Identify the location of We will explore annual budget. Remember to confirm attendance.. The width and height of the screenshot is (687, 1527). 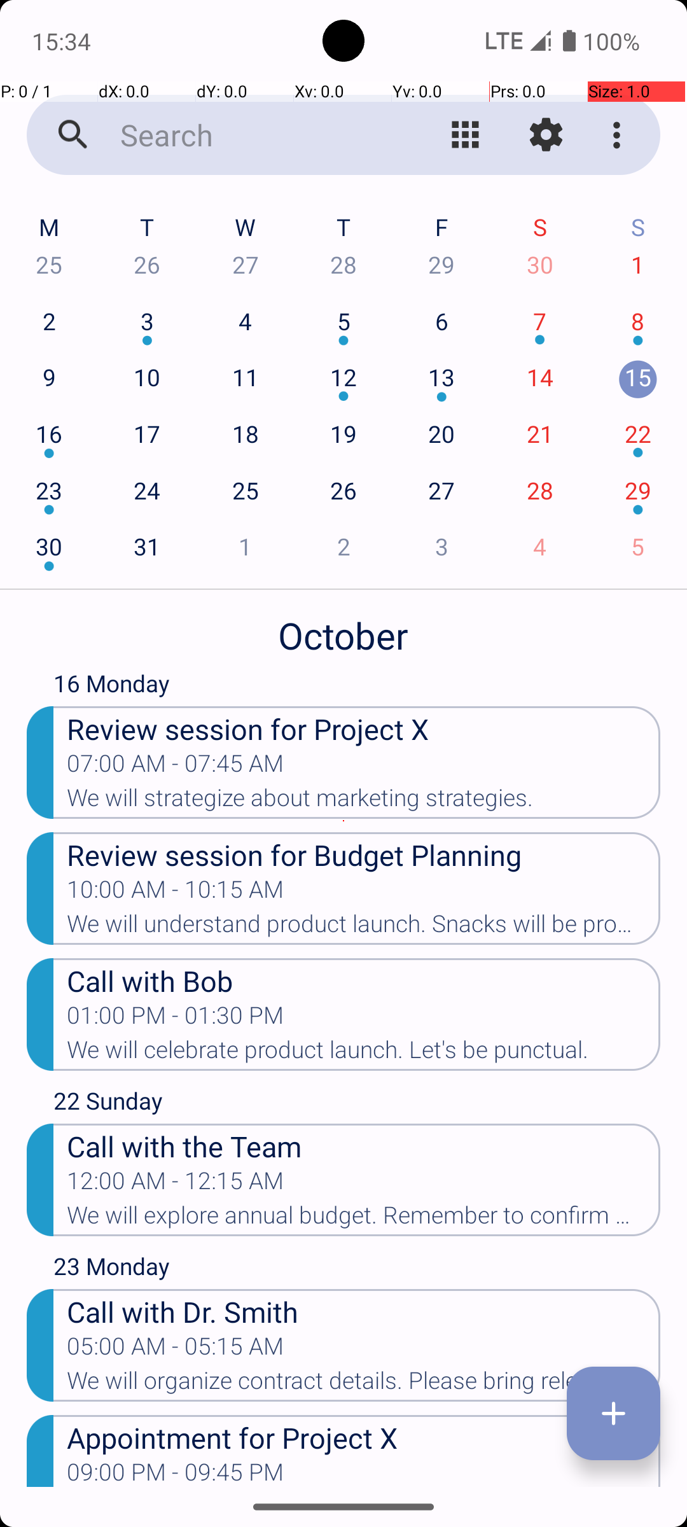
(364, 1219).